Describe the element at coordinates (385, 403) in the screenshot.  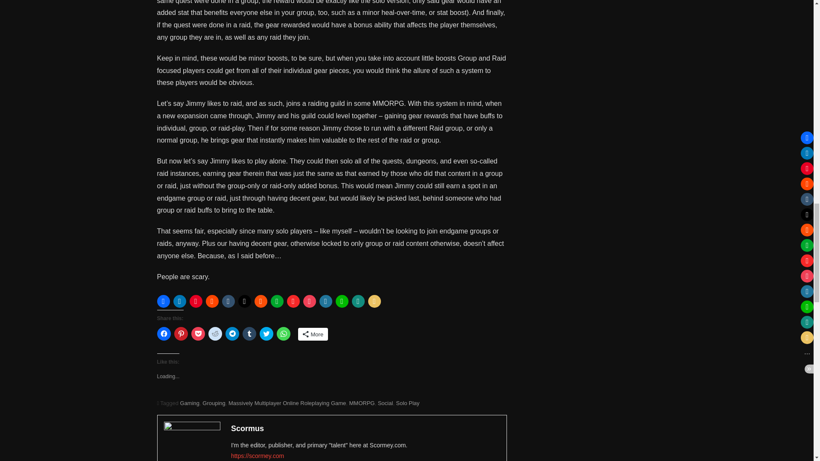
I see `Social` at that location.